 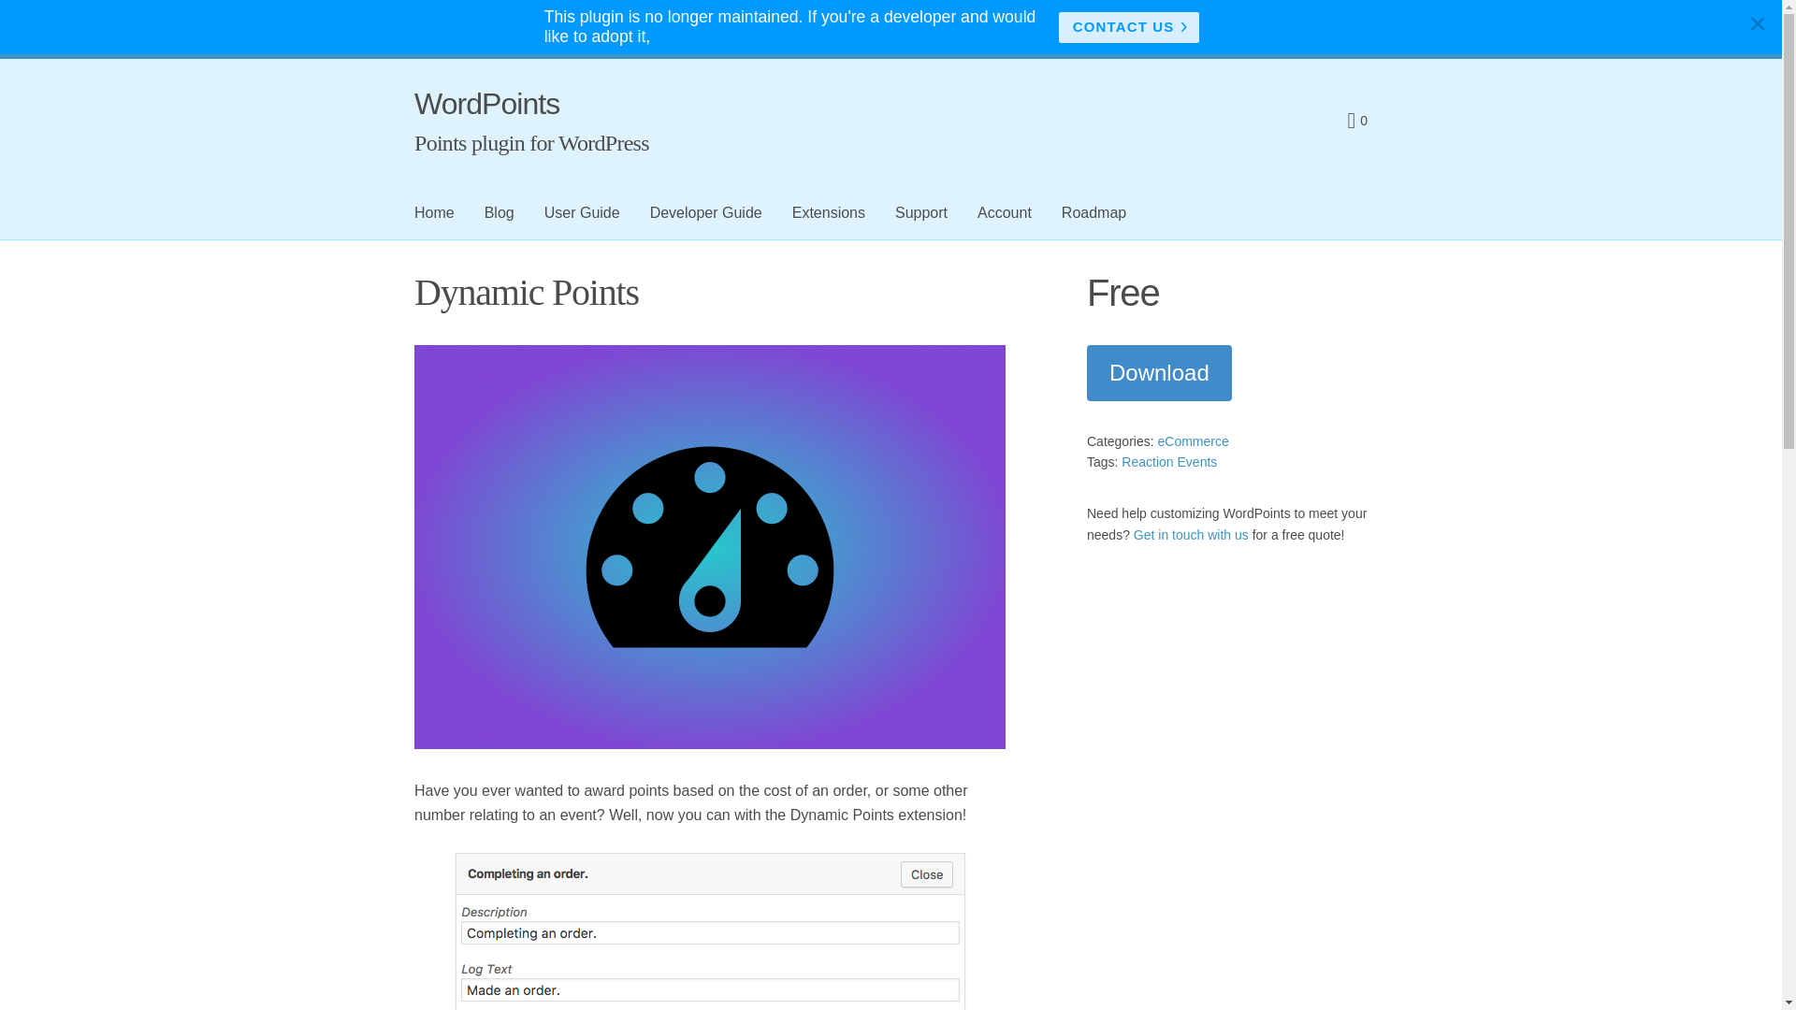 What do you see at coordinates (1094, 212) in the screenshot?
I see `Roadmap` at bounding box center [1094, 212].